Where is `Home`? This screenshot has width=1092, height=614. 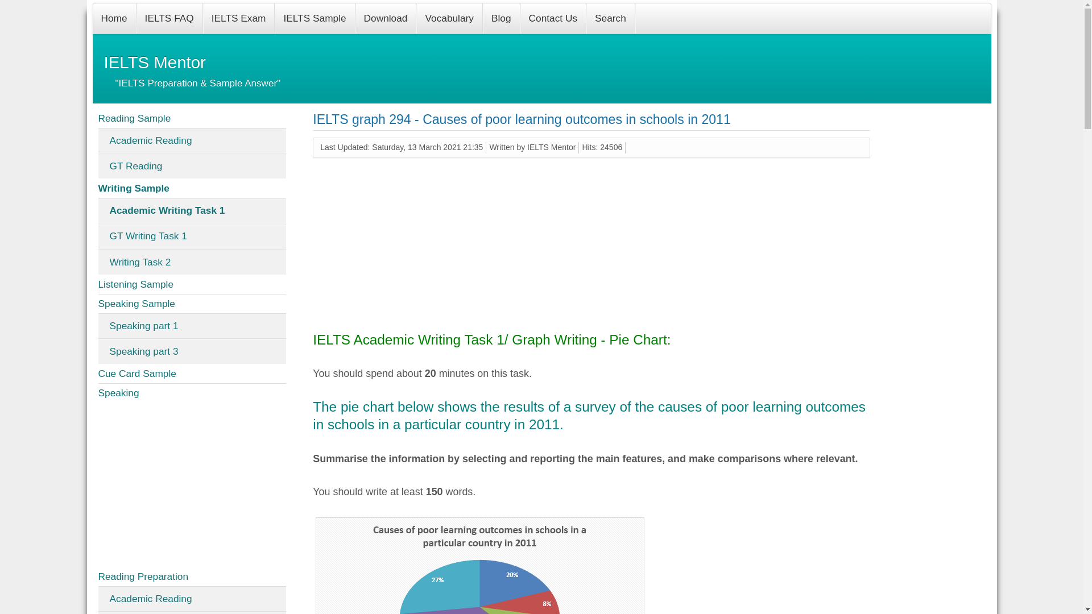
Home is located at coordinates (114, 18).